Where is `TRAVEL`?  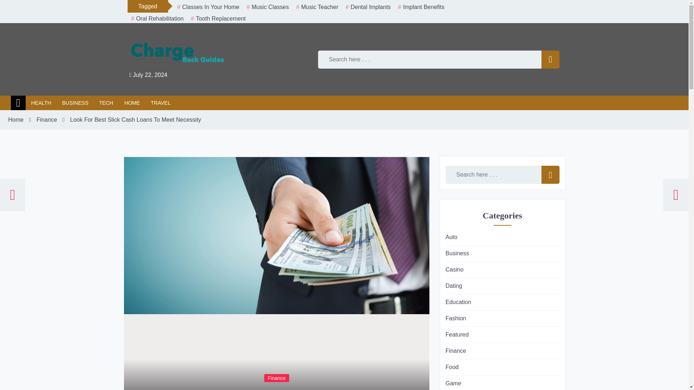
TRAVEL is located at coordinates (160, 103).